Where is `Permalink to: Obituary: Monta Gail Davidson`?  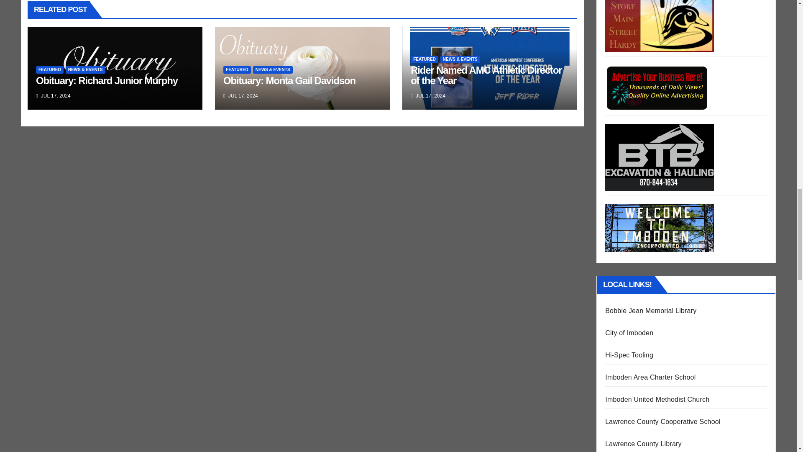
Permalink to: Obituary: Monta Gail Davidson is located at coordinates (289, 80).